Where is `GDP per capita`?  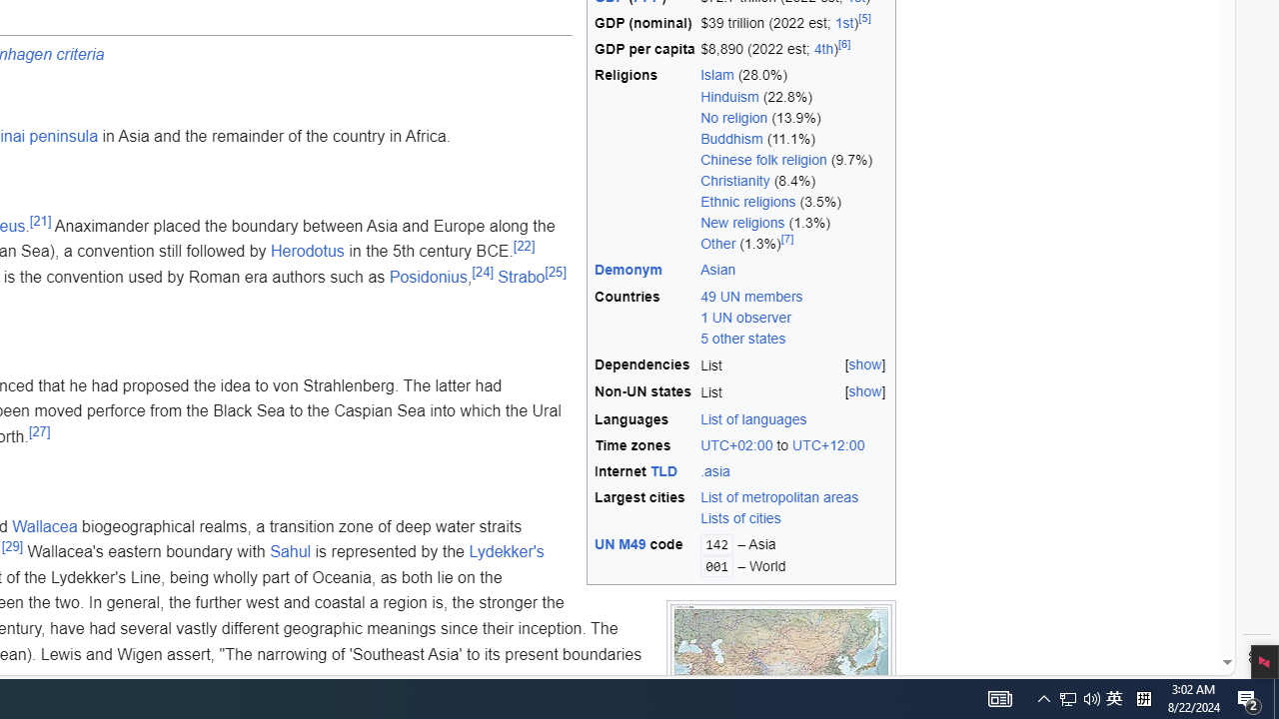
GDP per capita is located at coordinates (644, 50).